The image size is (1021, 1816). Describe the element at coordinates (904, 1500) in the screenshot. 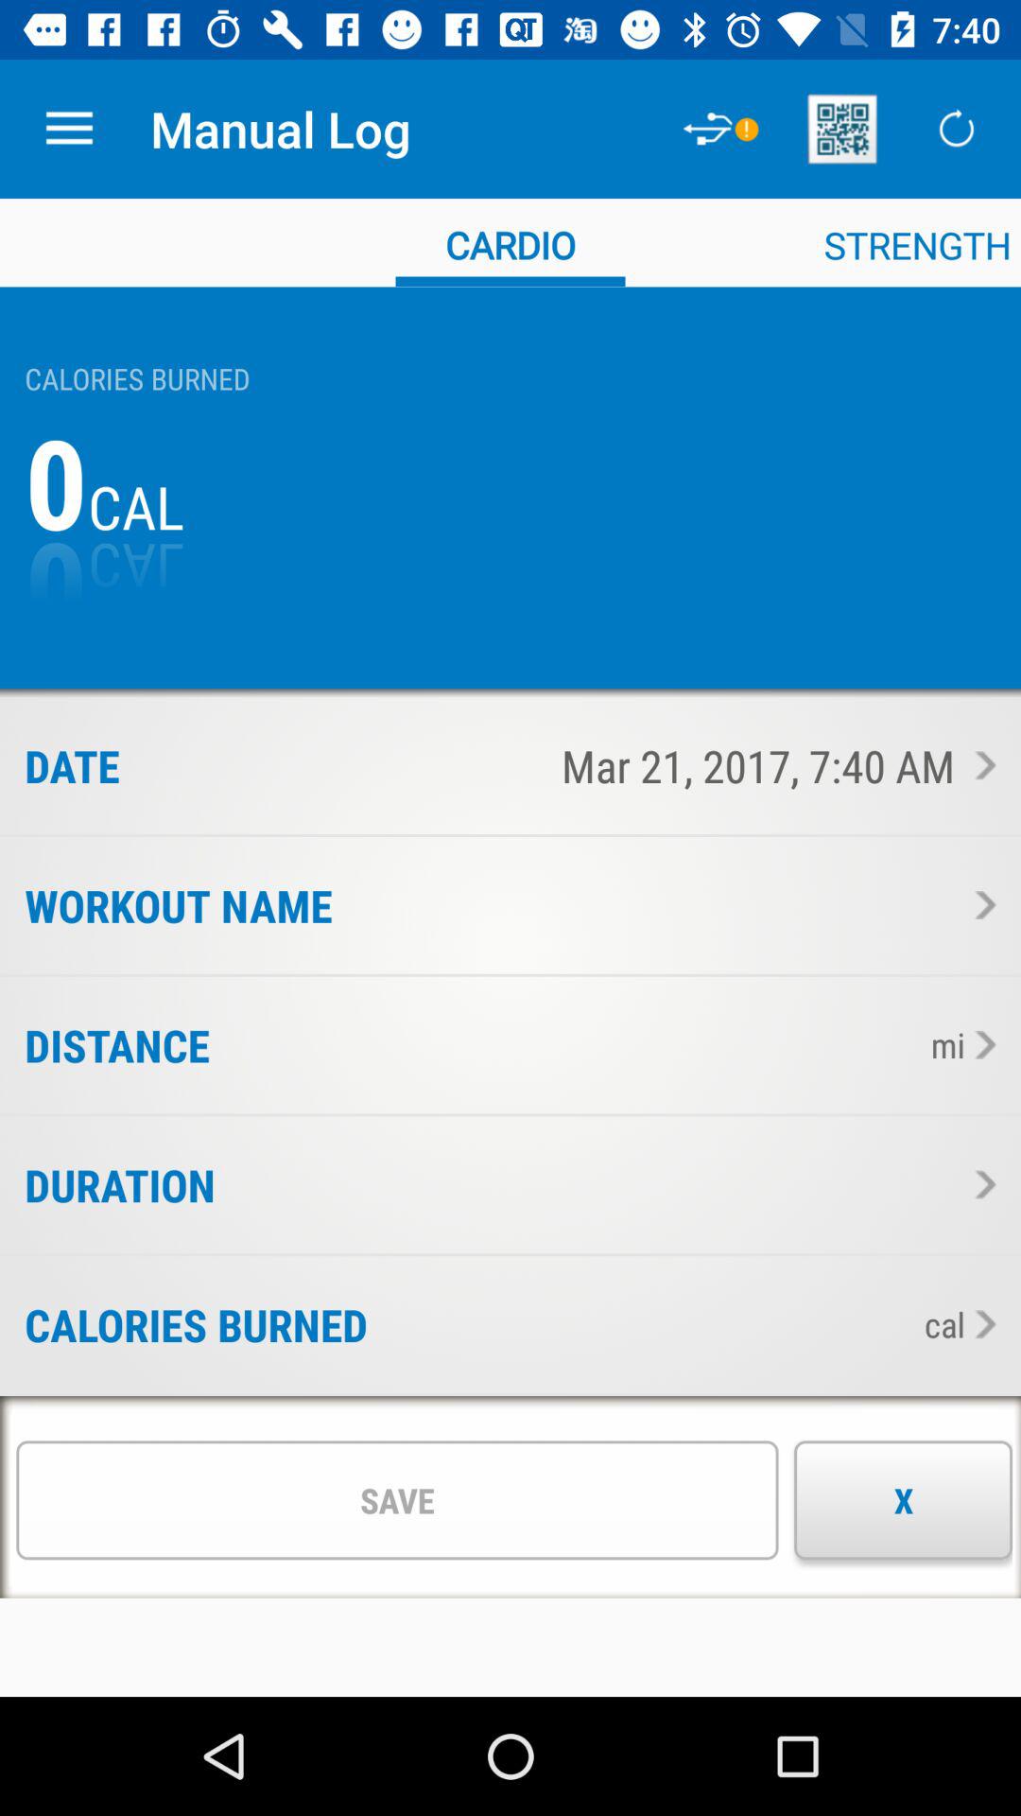

I see `select item to the right of save item` at that location.